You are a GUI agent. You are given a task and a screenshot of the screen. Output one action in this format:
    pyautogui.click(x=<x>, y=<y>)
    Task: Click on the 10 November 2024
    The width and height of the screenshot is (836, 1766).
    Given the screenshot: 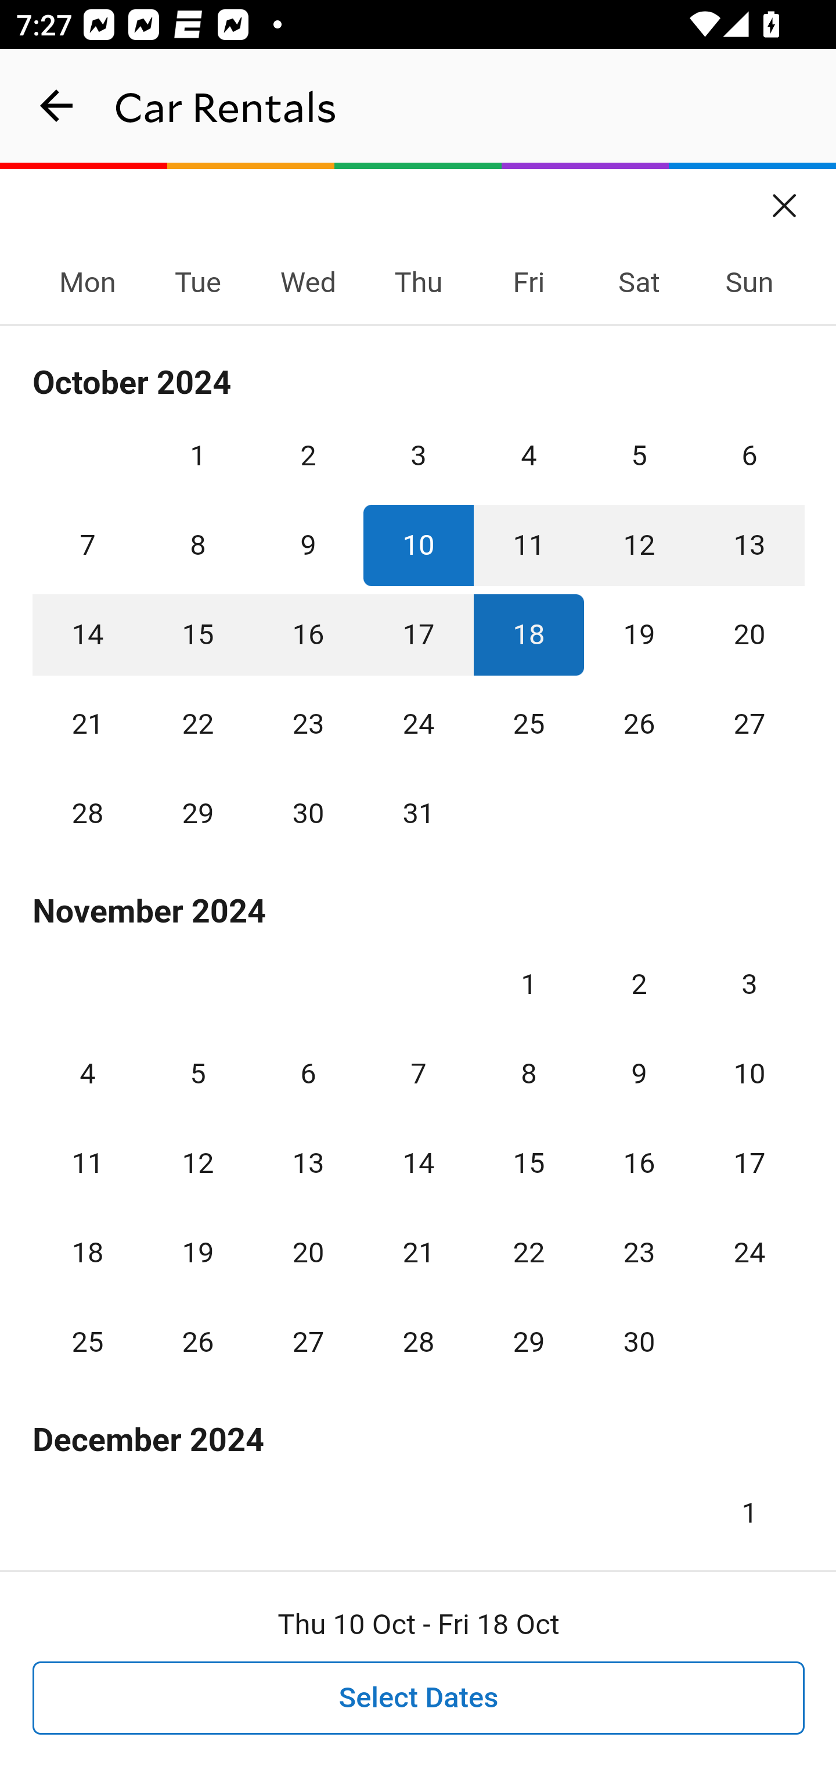 What is the action you would take?
    pyautogui.click(x=749, y=1074)
    